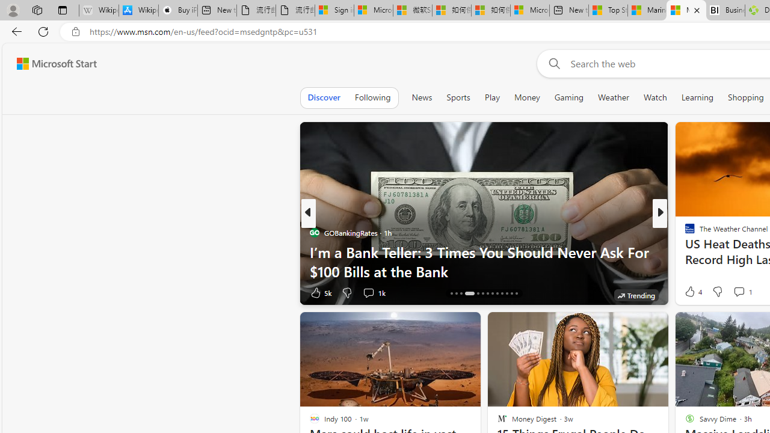 This screenshot has width=770, height=433. Describe the element at coordinates (739, 292) in the screenshot. I see `View comments 2 Comment` at that location.